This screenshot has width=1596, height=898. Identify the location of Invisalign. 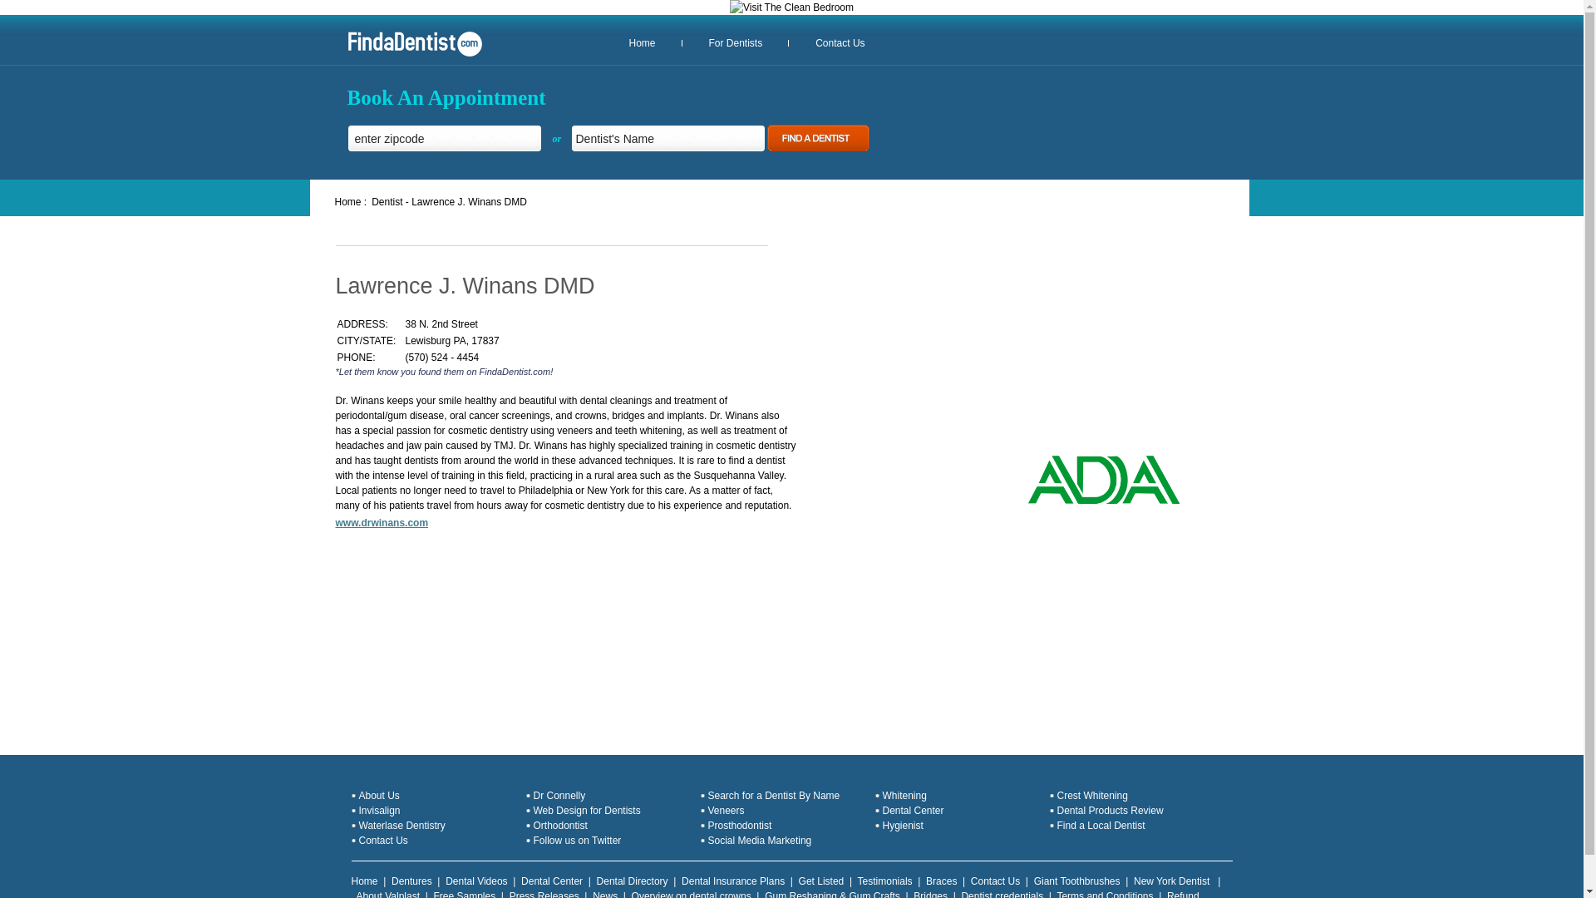
(379, 810).